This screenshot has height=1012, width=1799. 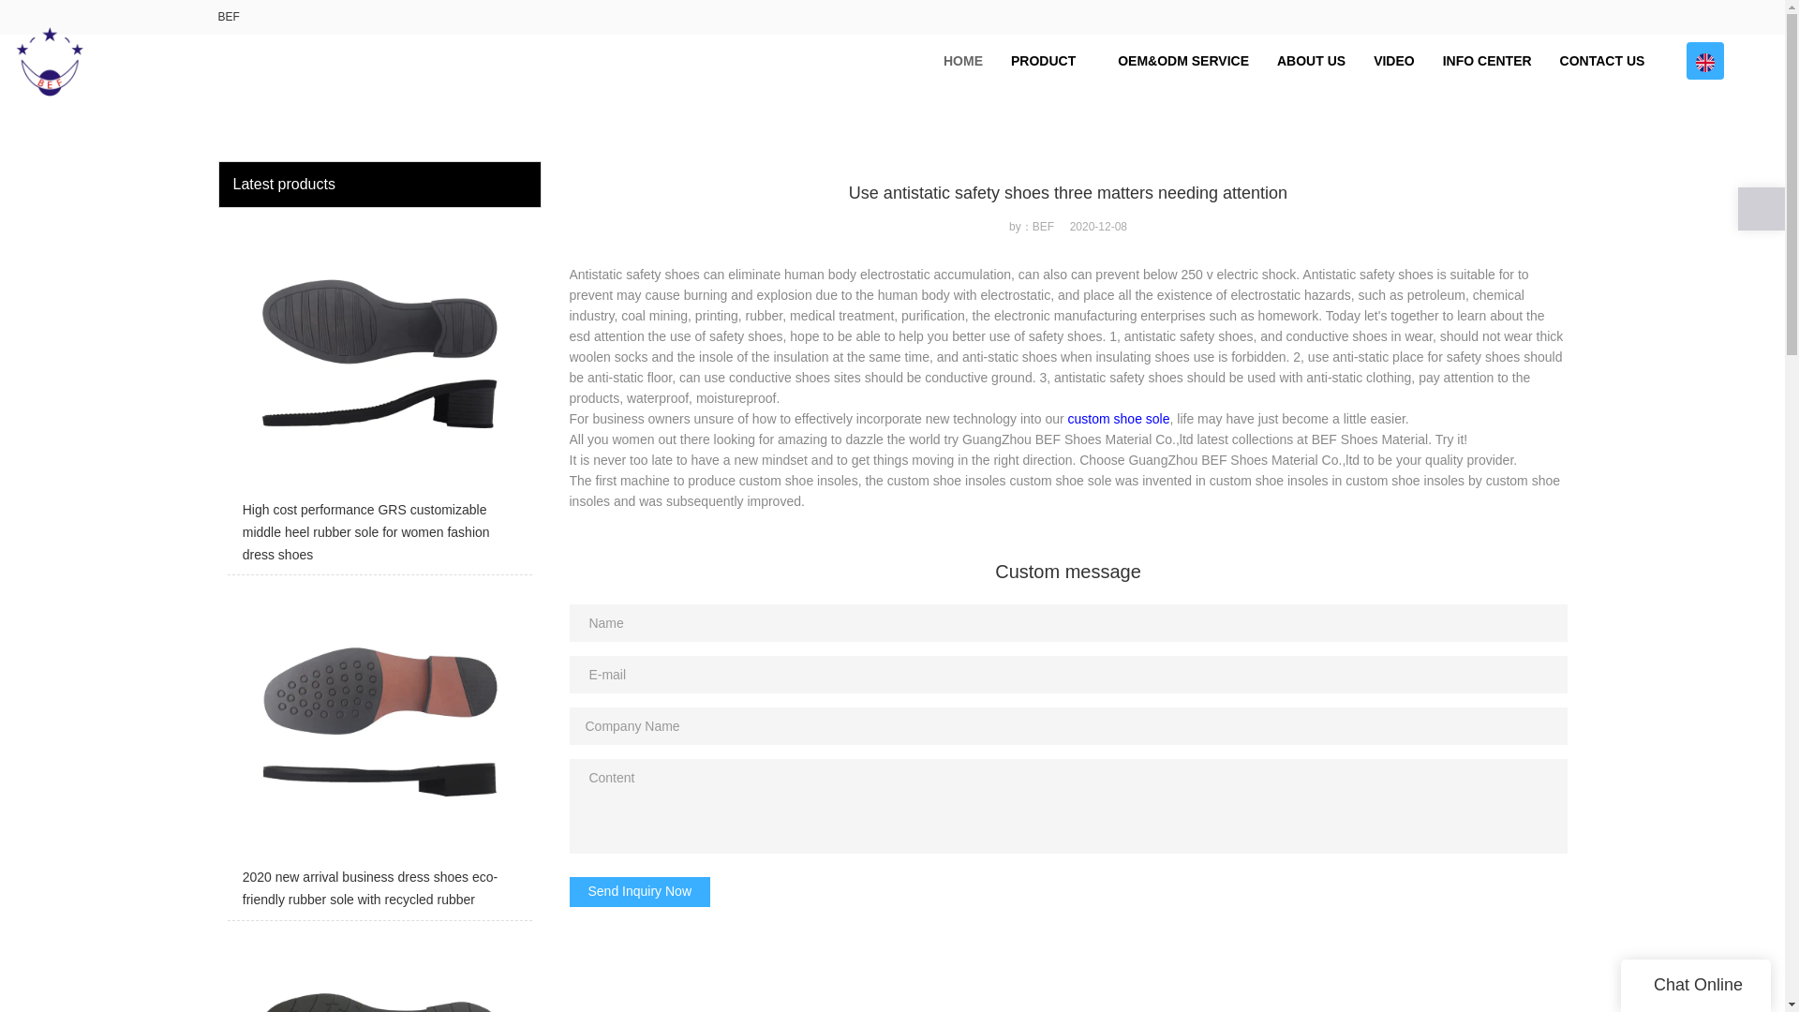 I want to click on BEF, so click(x=229, y=16).